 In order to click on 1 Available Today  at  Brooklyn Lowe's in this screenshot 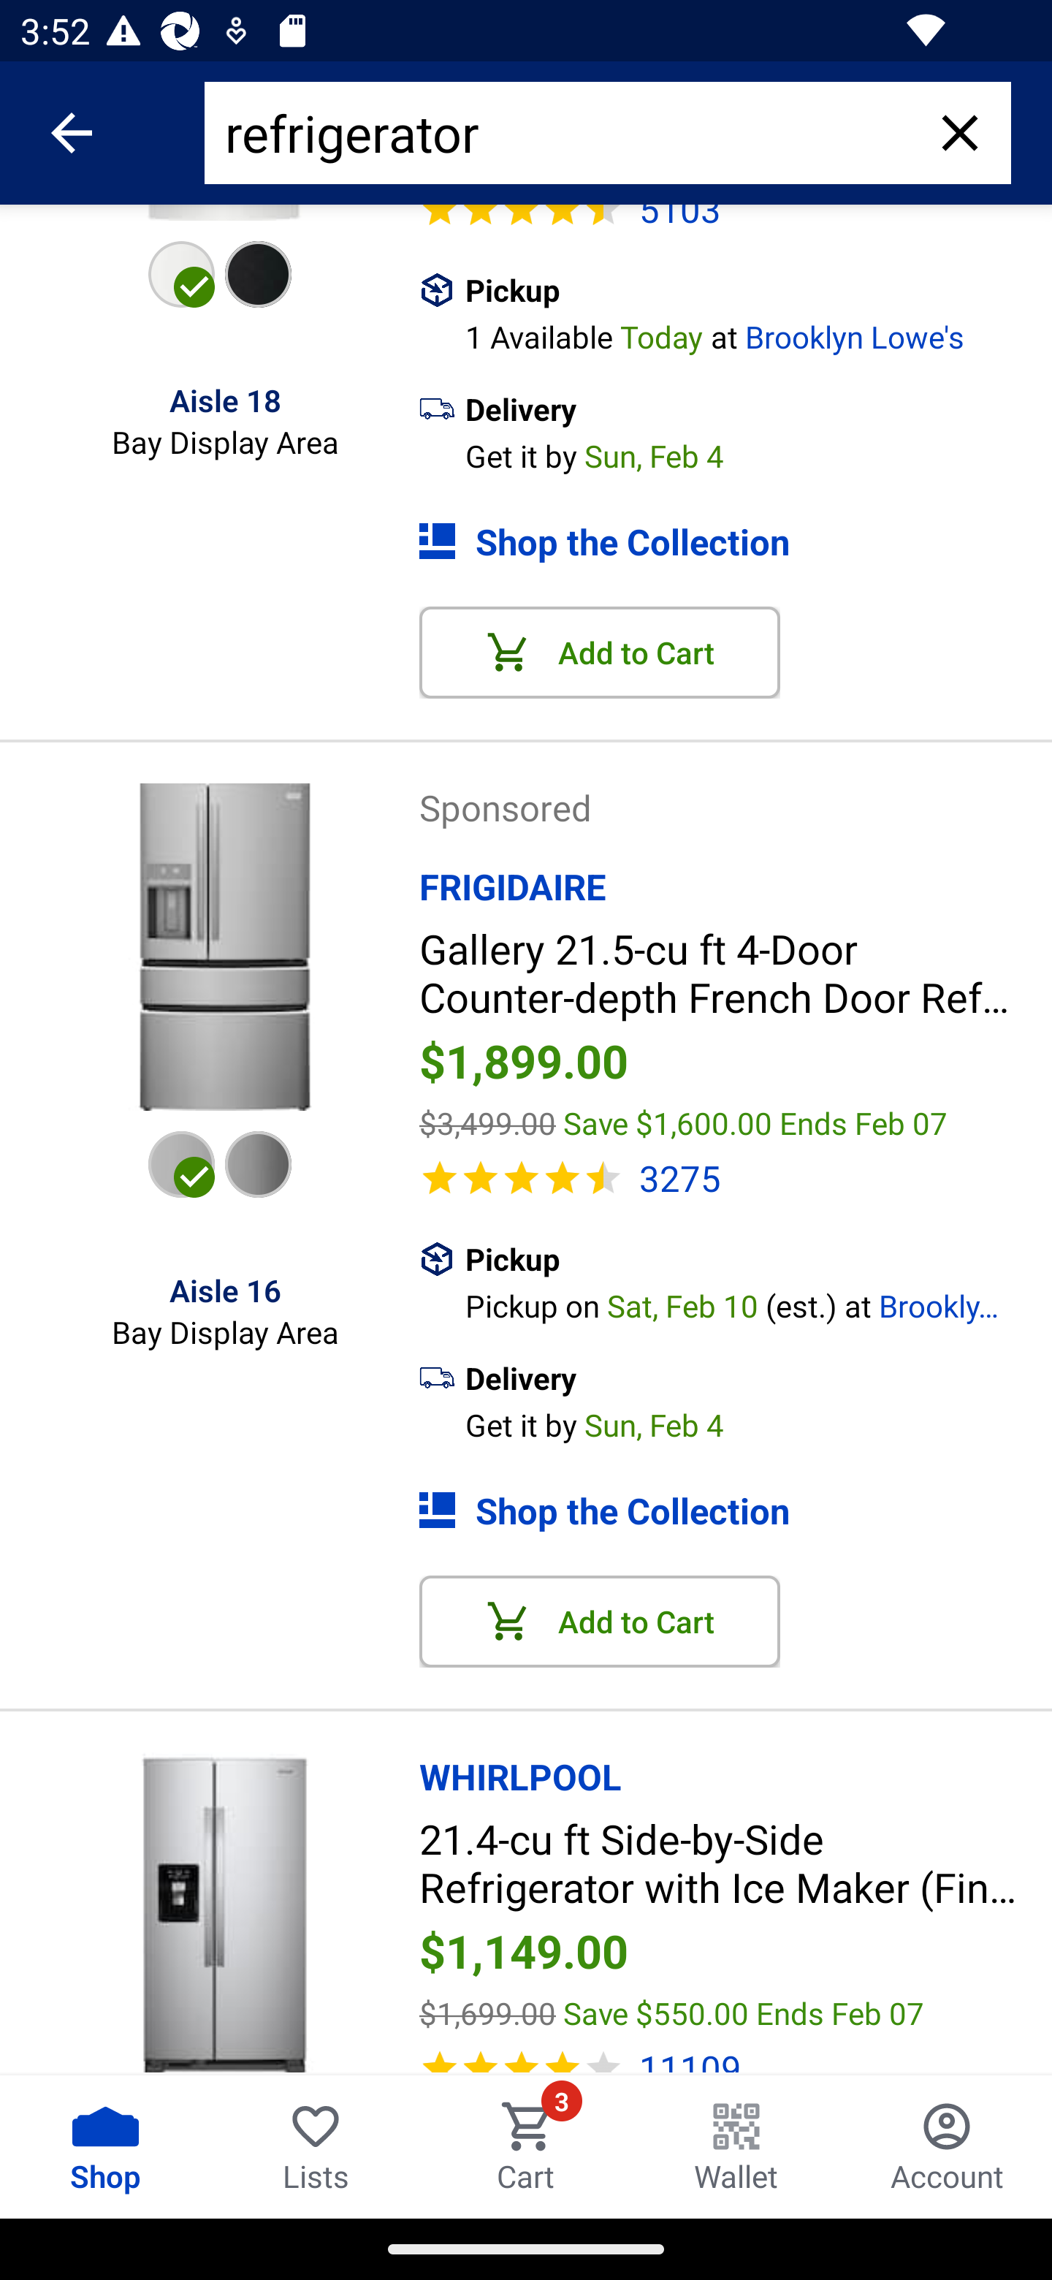, I will do `click(758, 333)`.